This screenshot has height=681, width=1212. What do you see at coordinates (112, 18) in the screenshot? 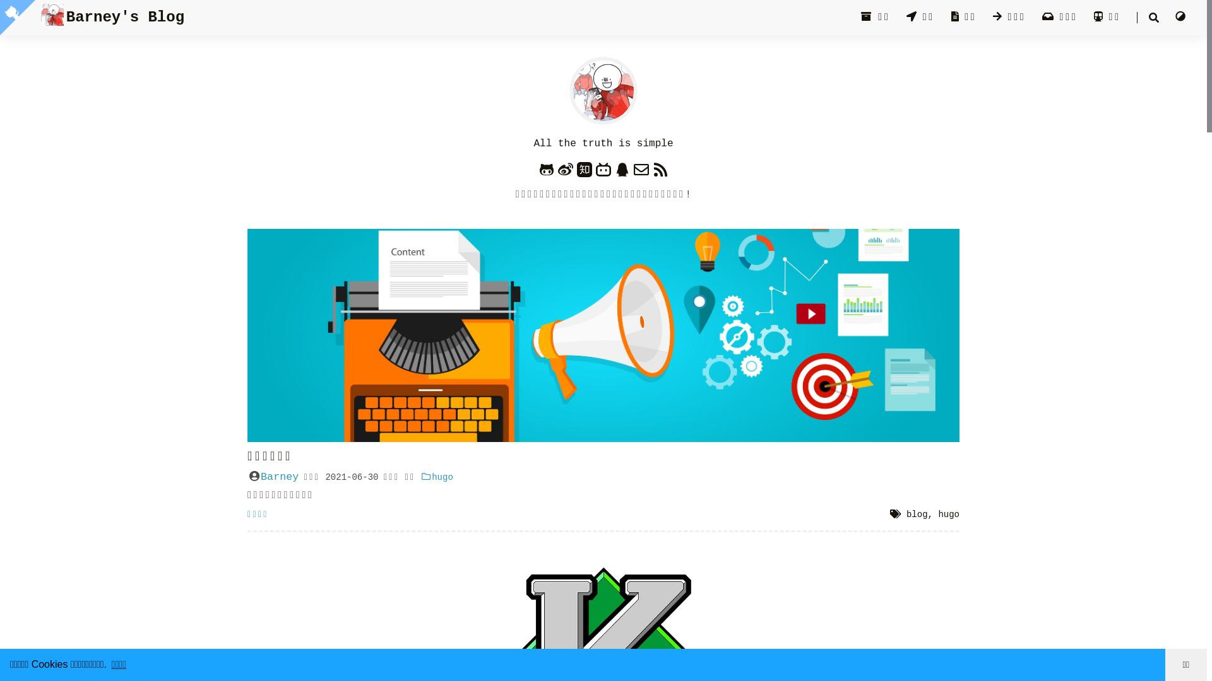
I see `Barney's Blog` at bounding box center [112, 18].